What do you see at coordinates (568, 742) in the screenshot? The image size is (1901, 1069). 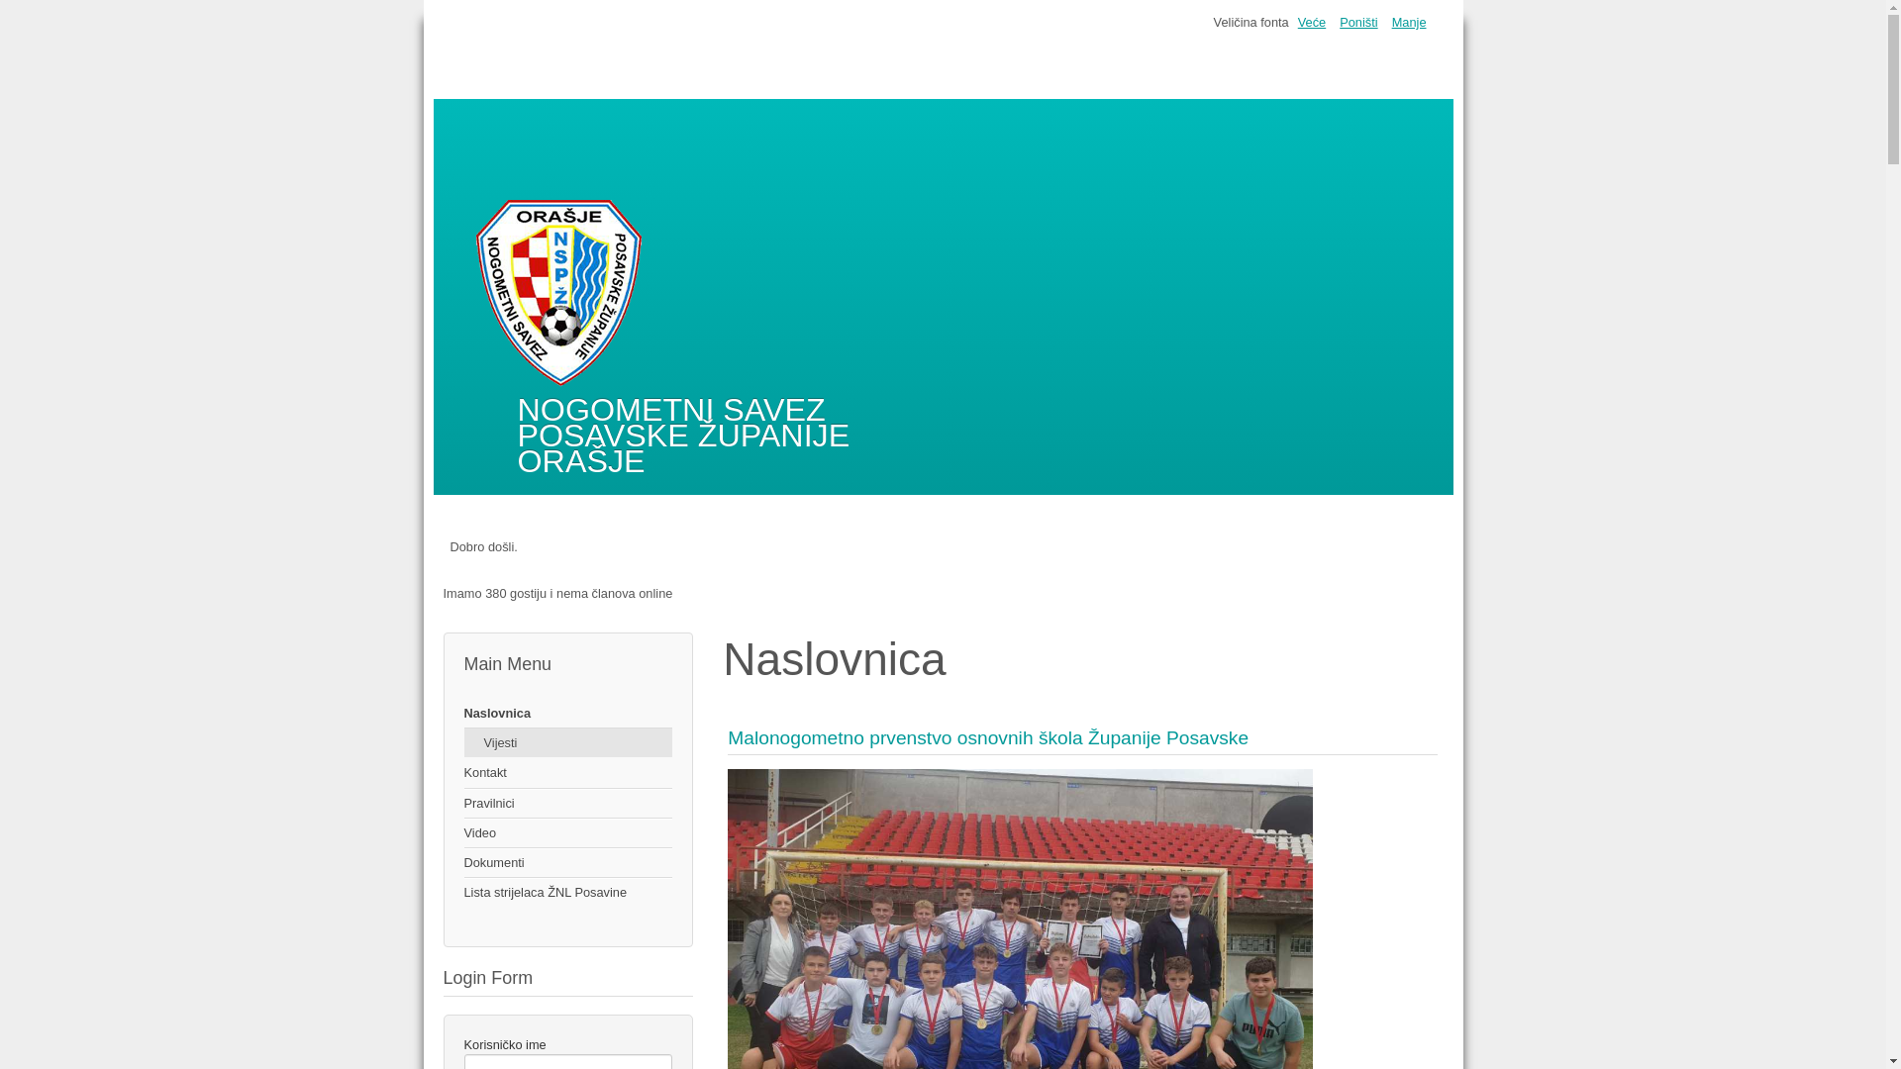 I see `Vijesti` at bounding box center [568, 742].